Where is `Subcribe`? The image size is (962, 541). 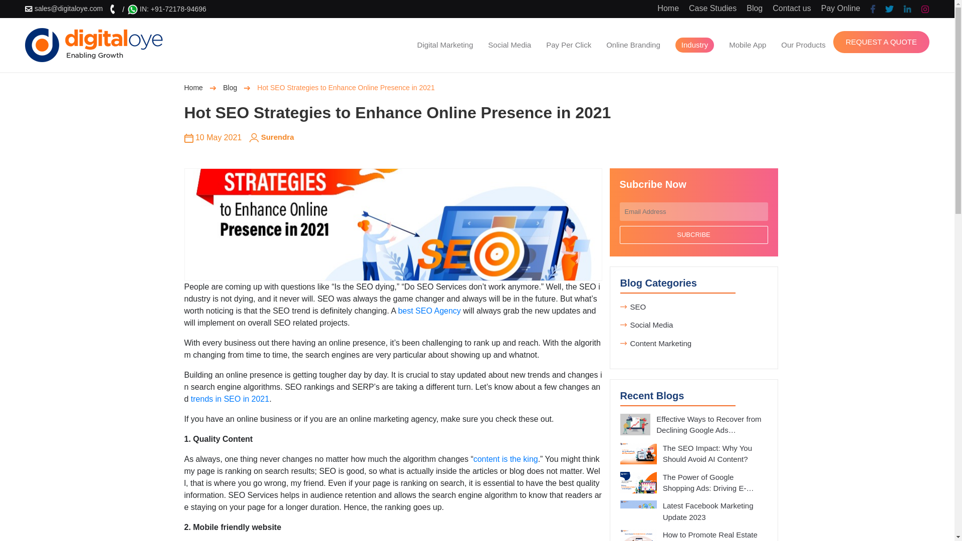 Subcribe is located at coordinates (693, 235).